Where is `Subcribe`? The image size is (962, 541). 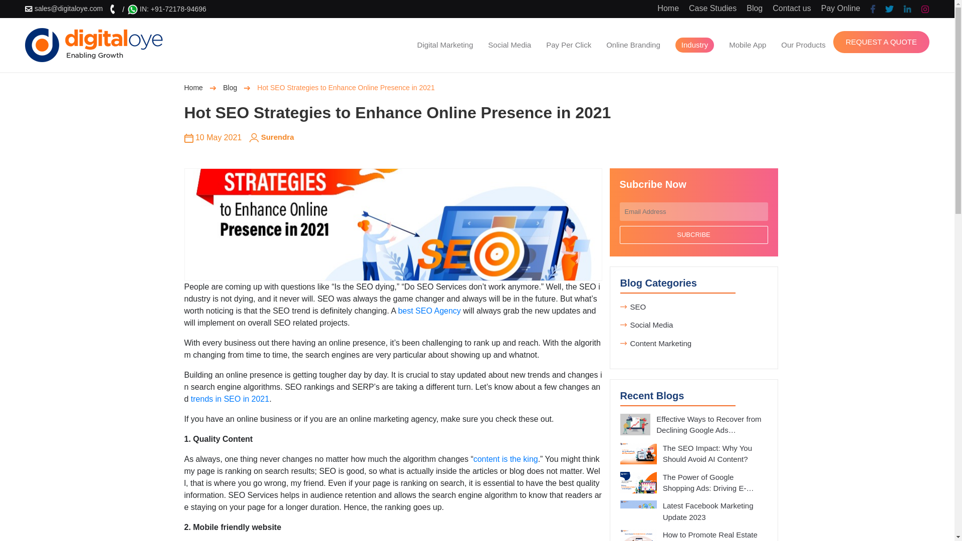 Subcribe is located at coordinates (693, 235).